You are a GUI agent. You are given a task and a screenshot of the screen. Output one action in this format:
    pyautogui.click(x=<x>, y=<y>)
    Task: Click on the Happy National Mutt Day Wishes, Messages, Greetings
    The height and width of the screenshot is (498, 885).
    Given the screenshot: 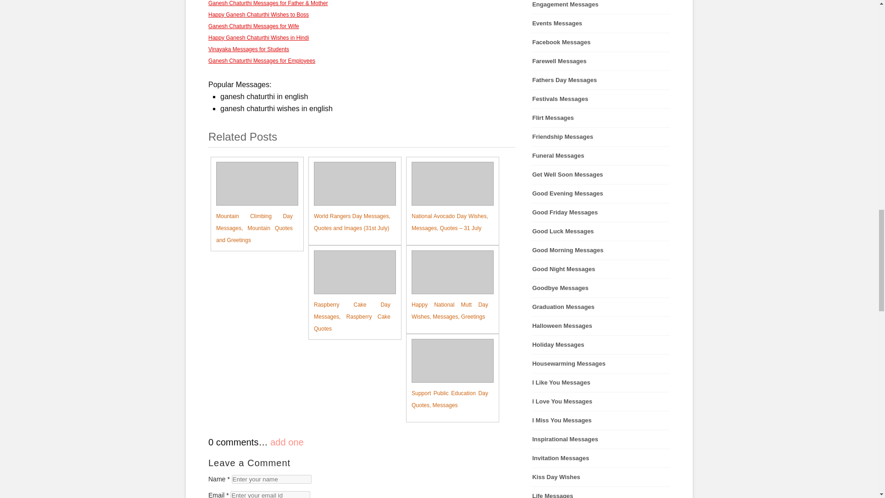 What is the action you would take?
    pyautogui.click(x=447, y=286)
    